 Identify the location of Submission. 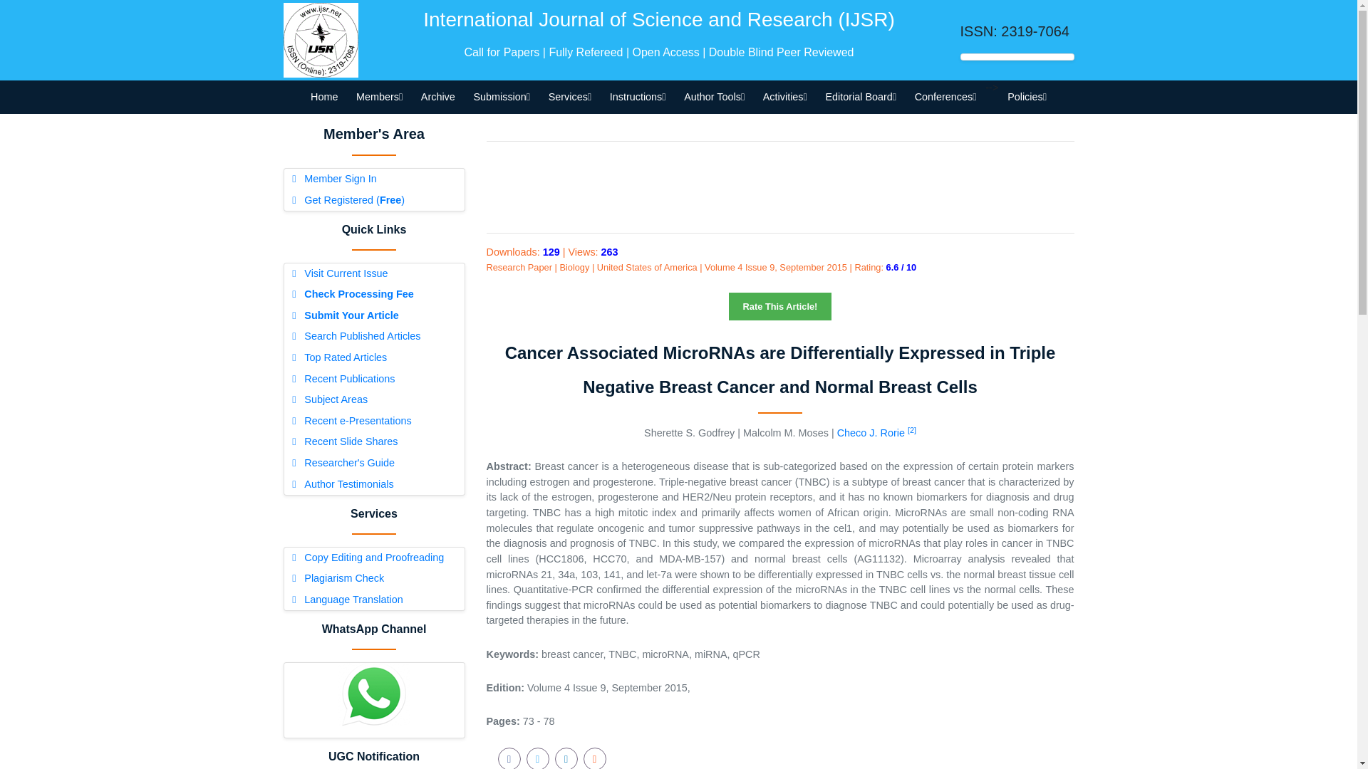
(502, 97).